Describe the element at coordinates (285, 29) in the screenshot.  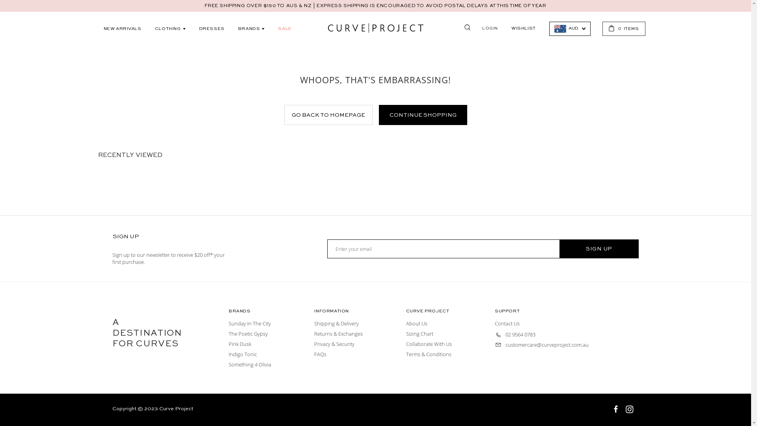
I see `SALE` at that location.